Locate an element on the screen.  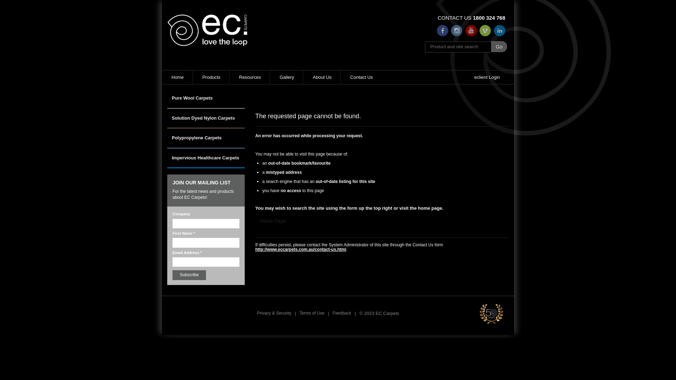
Home is located at coordinates (177, 77).